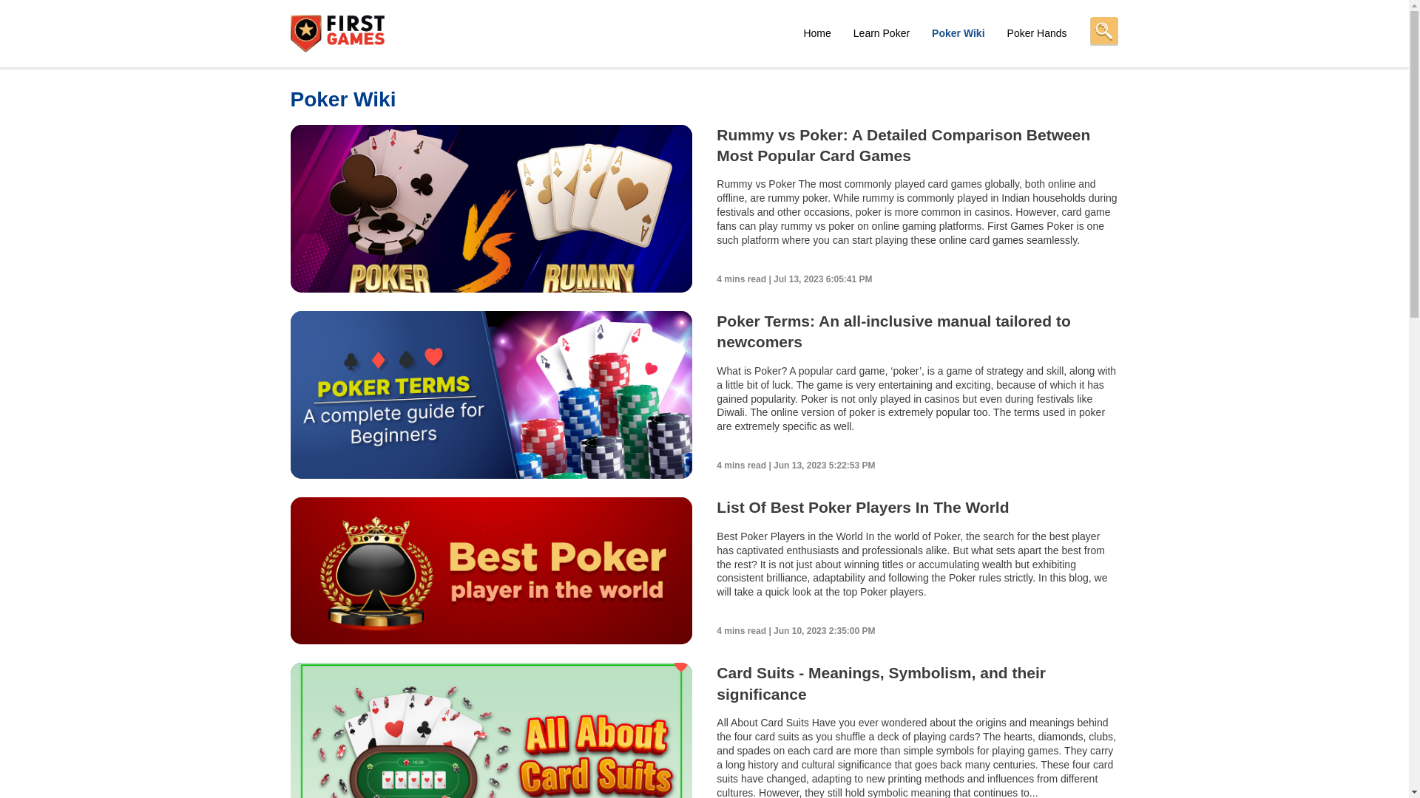  Describe the element at coordinates (881, 33) in the screenshot. I see `Learn Poker` at that location.